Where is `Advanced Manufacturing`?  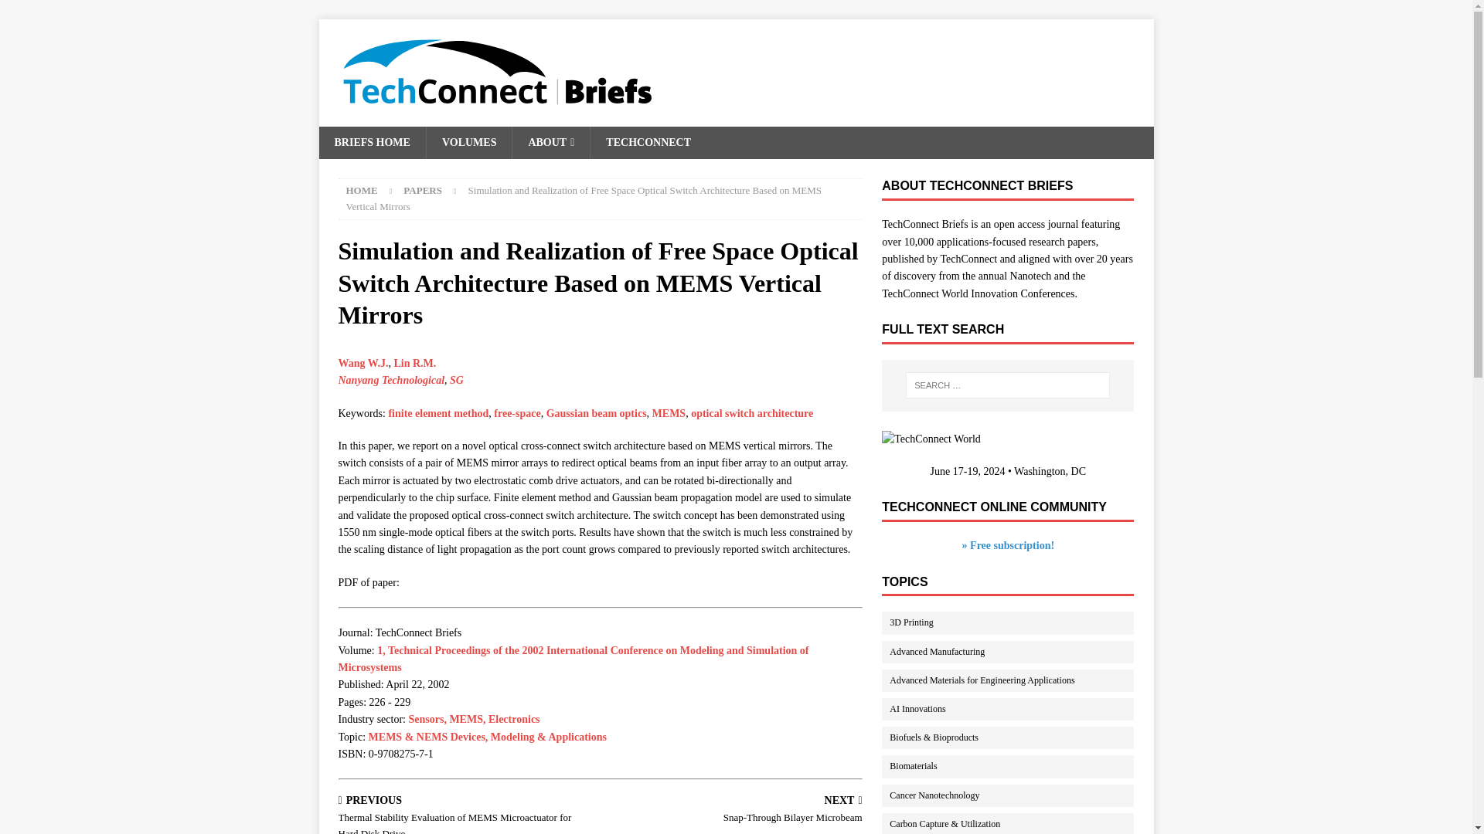 Advanced Manufacturing is located at coordinates (1015, 652).